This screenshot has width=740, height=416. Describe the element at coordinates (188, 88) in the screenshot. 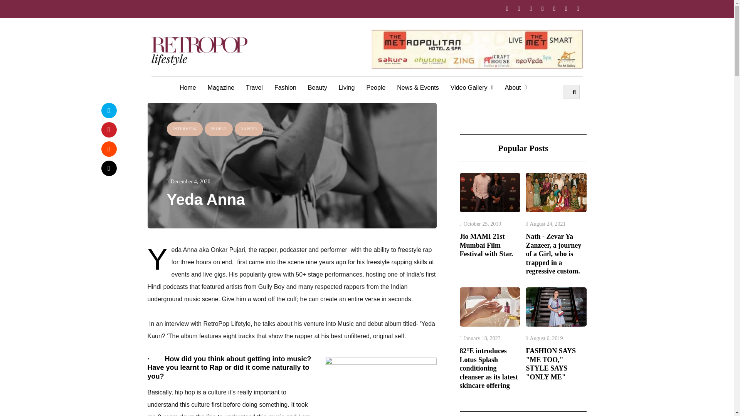

I see `Home` at that location.